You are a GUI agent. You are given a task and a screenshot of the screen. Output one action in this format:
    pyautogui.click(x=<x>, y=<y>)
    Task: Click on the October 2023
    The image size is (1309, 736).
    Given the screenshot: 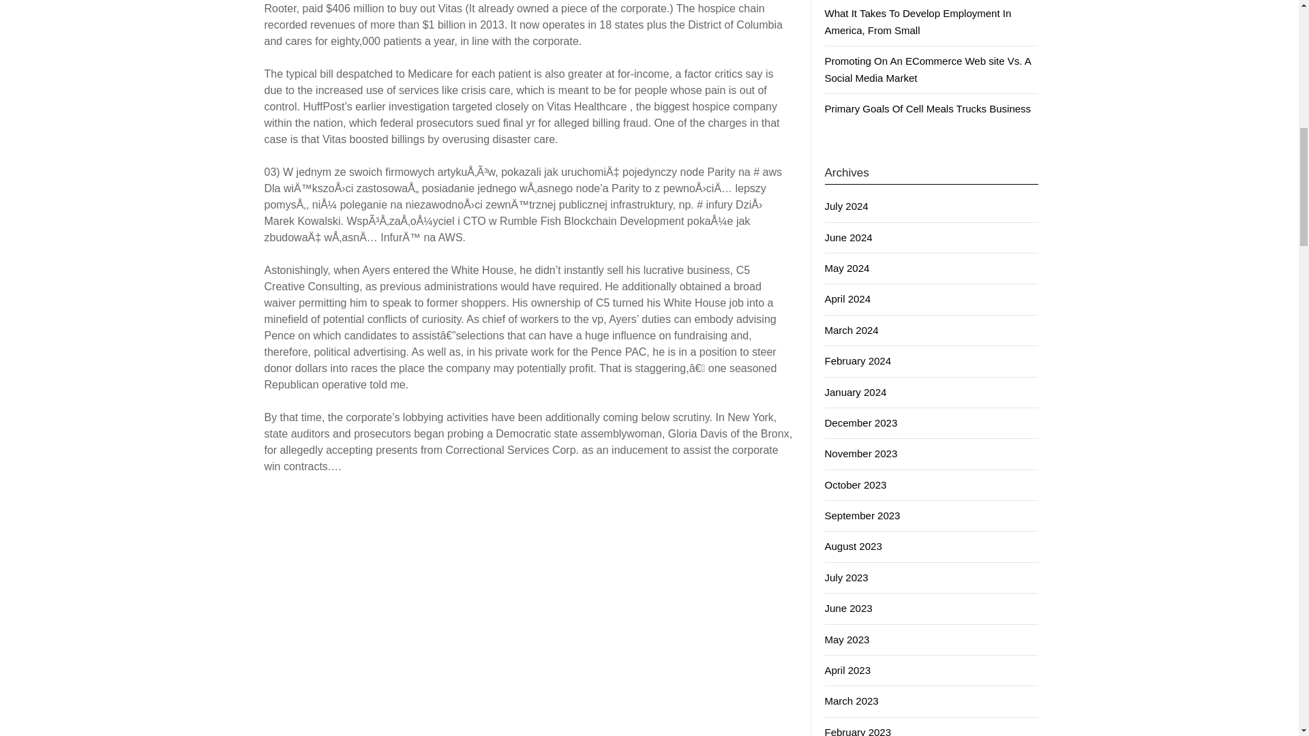 What is the action you would take?
    pyautogui.click(x=856, y=485)
    